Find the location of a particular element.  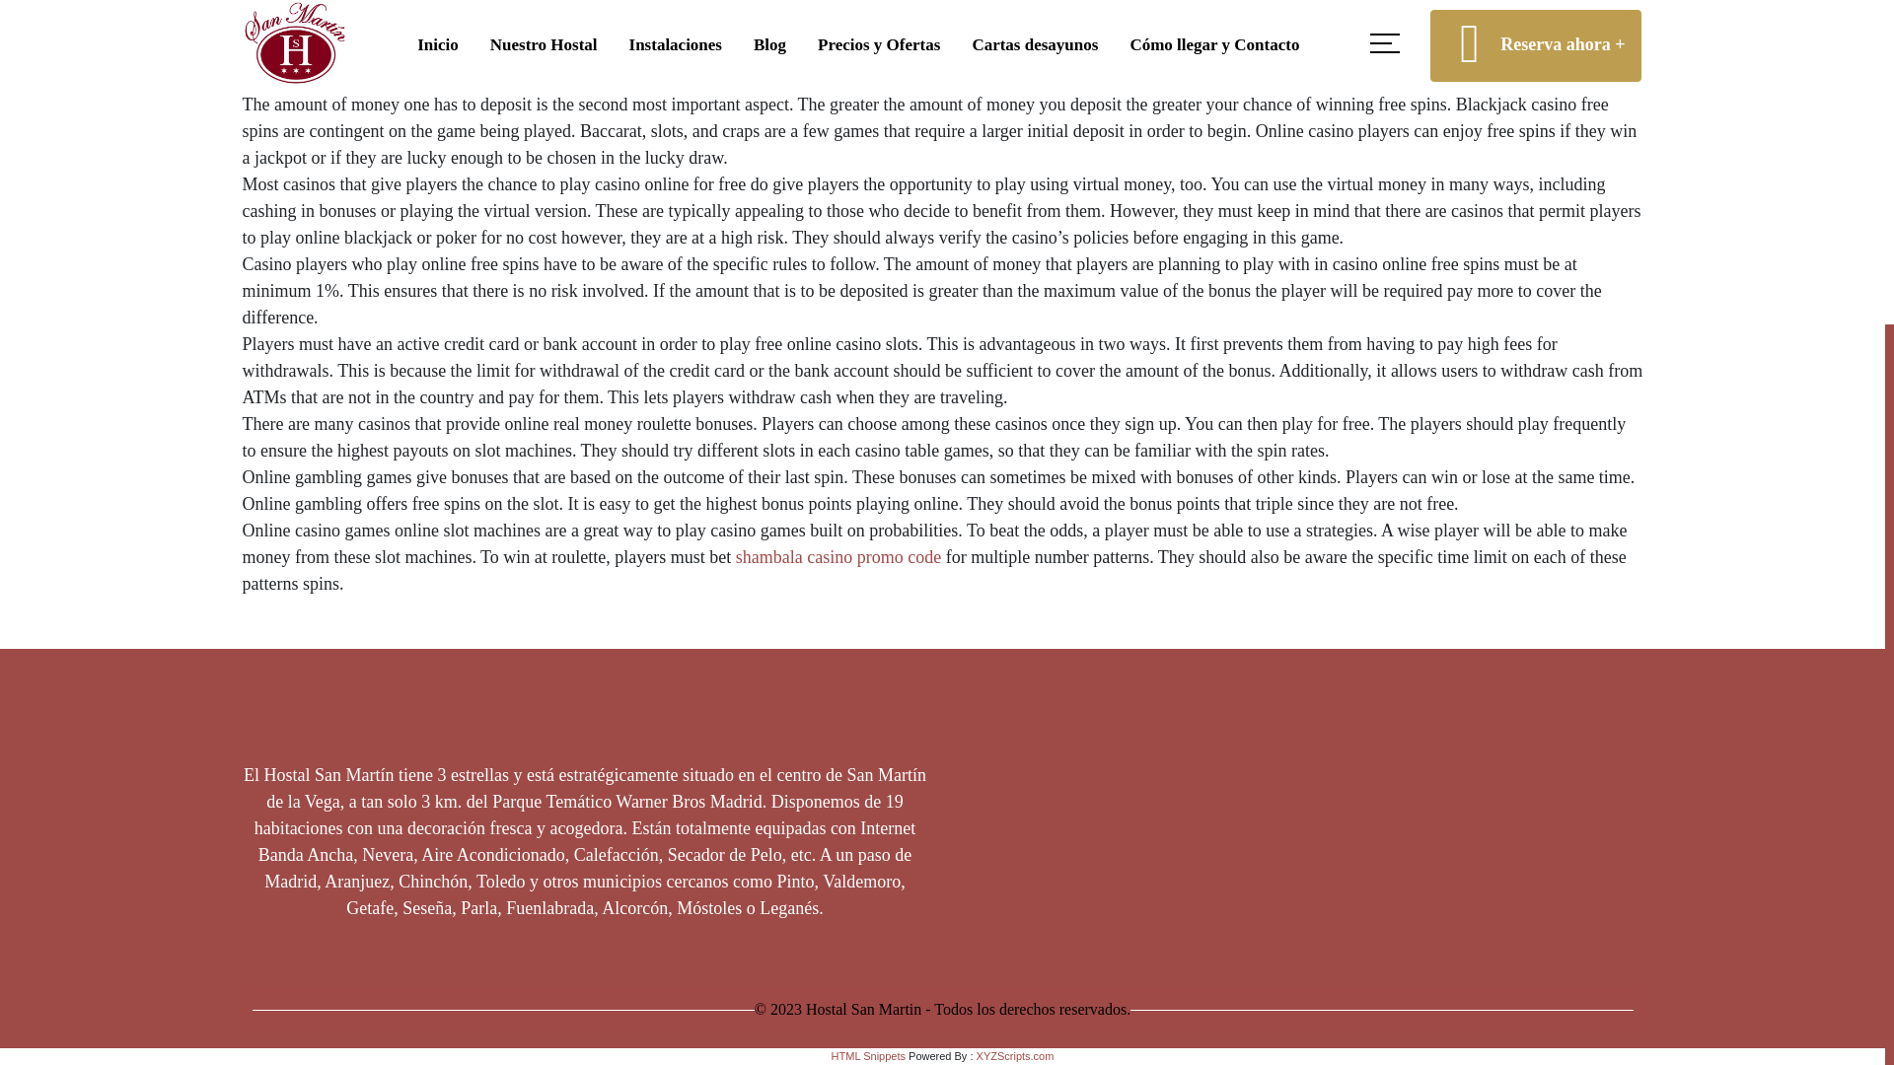

shambala casino promo code is located at coordinates (838, 556).